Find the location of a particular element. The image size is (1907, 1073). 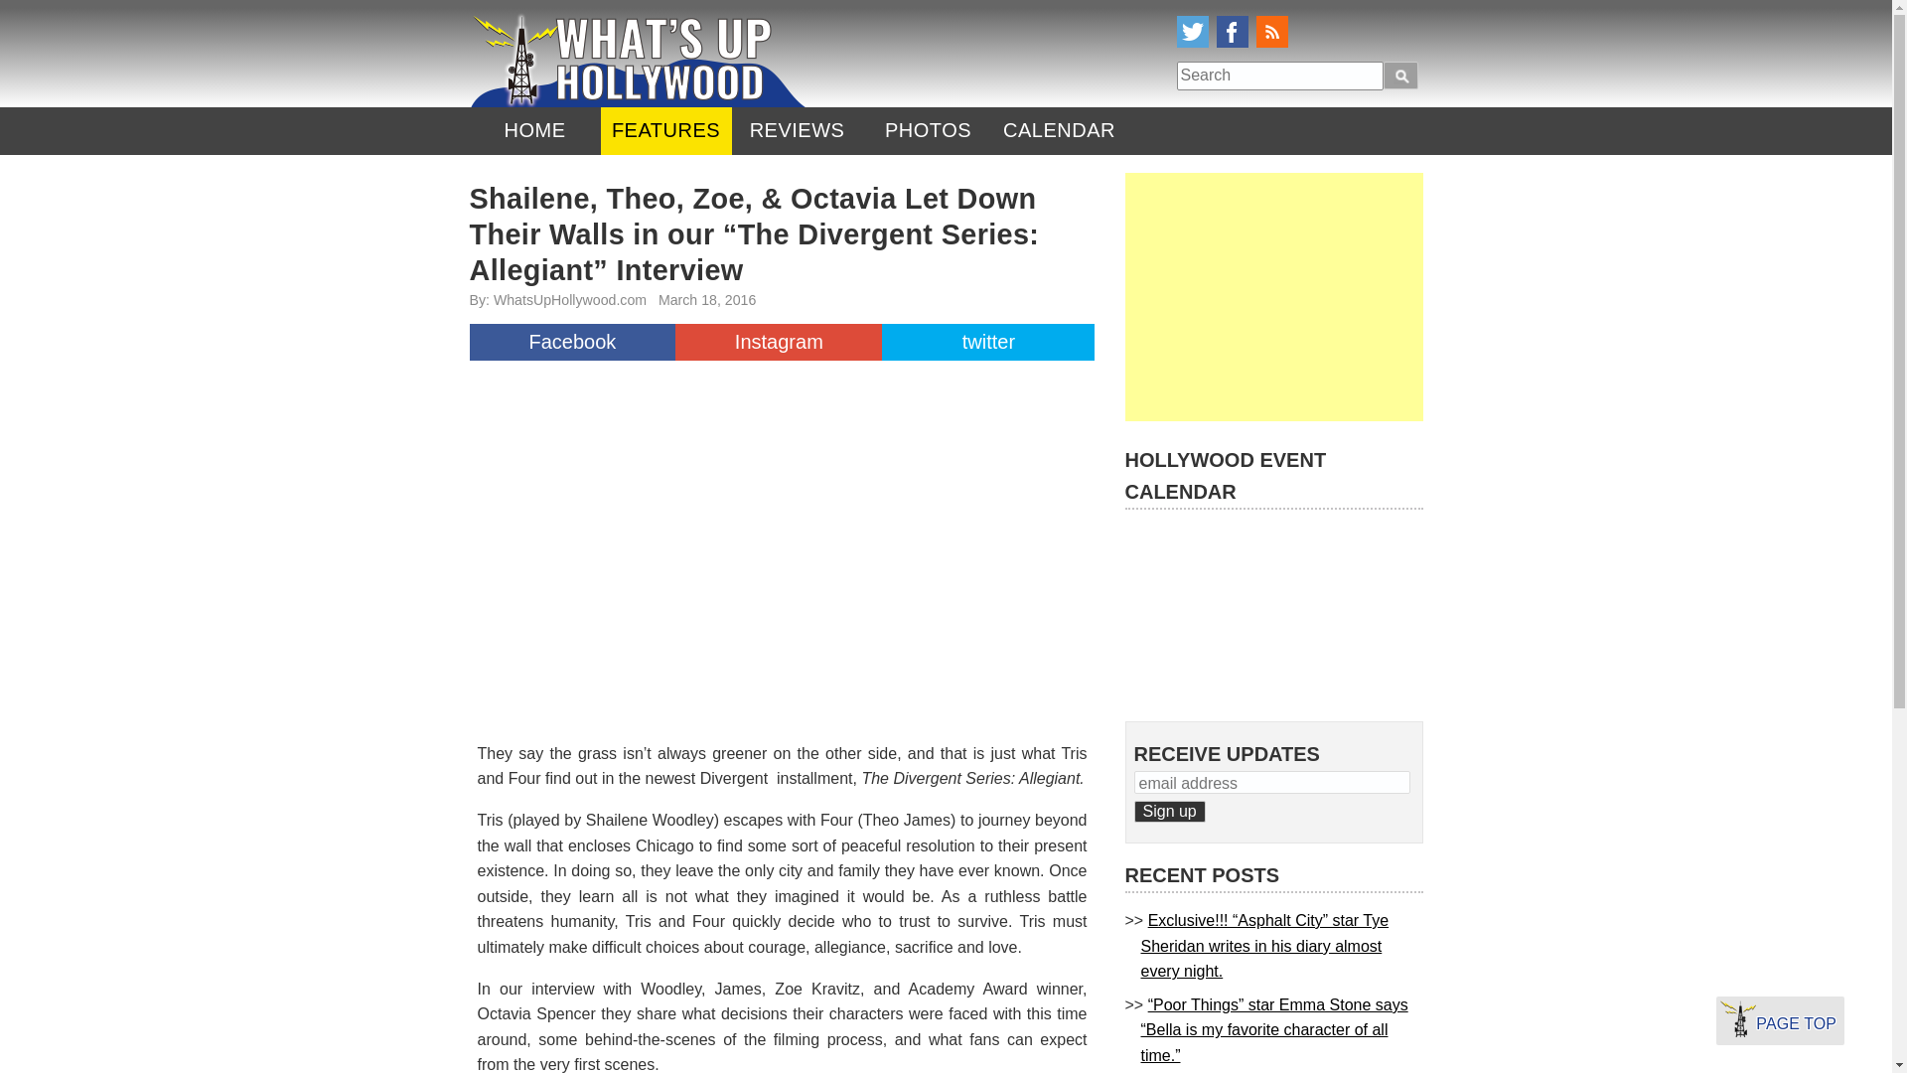

HOME is located at coordinates (534, 131).